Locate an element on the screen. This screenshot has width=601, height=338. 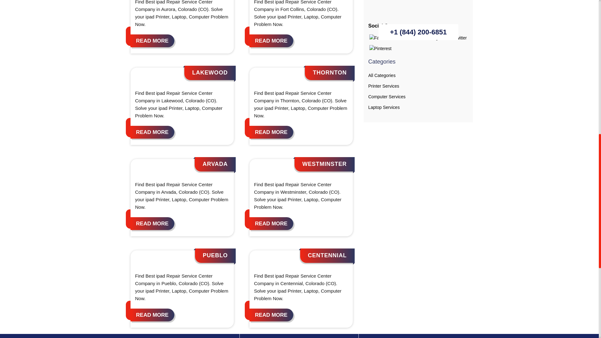
READ MORE is located at coordinates (271, 223).